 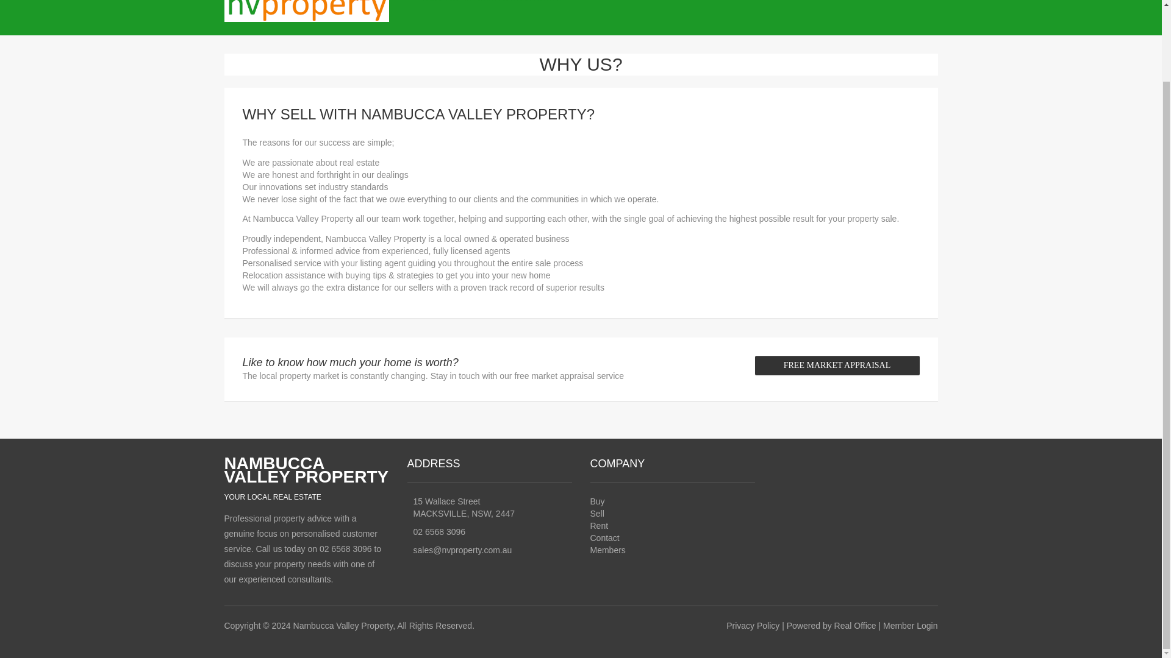 I want to click on Market Appraisal, so click(x=837, y=366).